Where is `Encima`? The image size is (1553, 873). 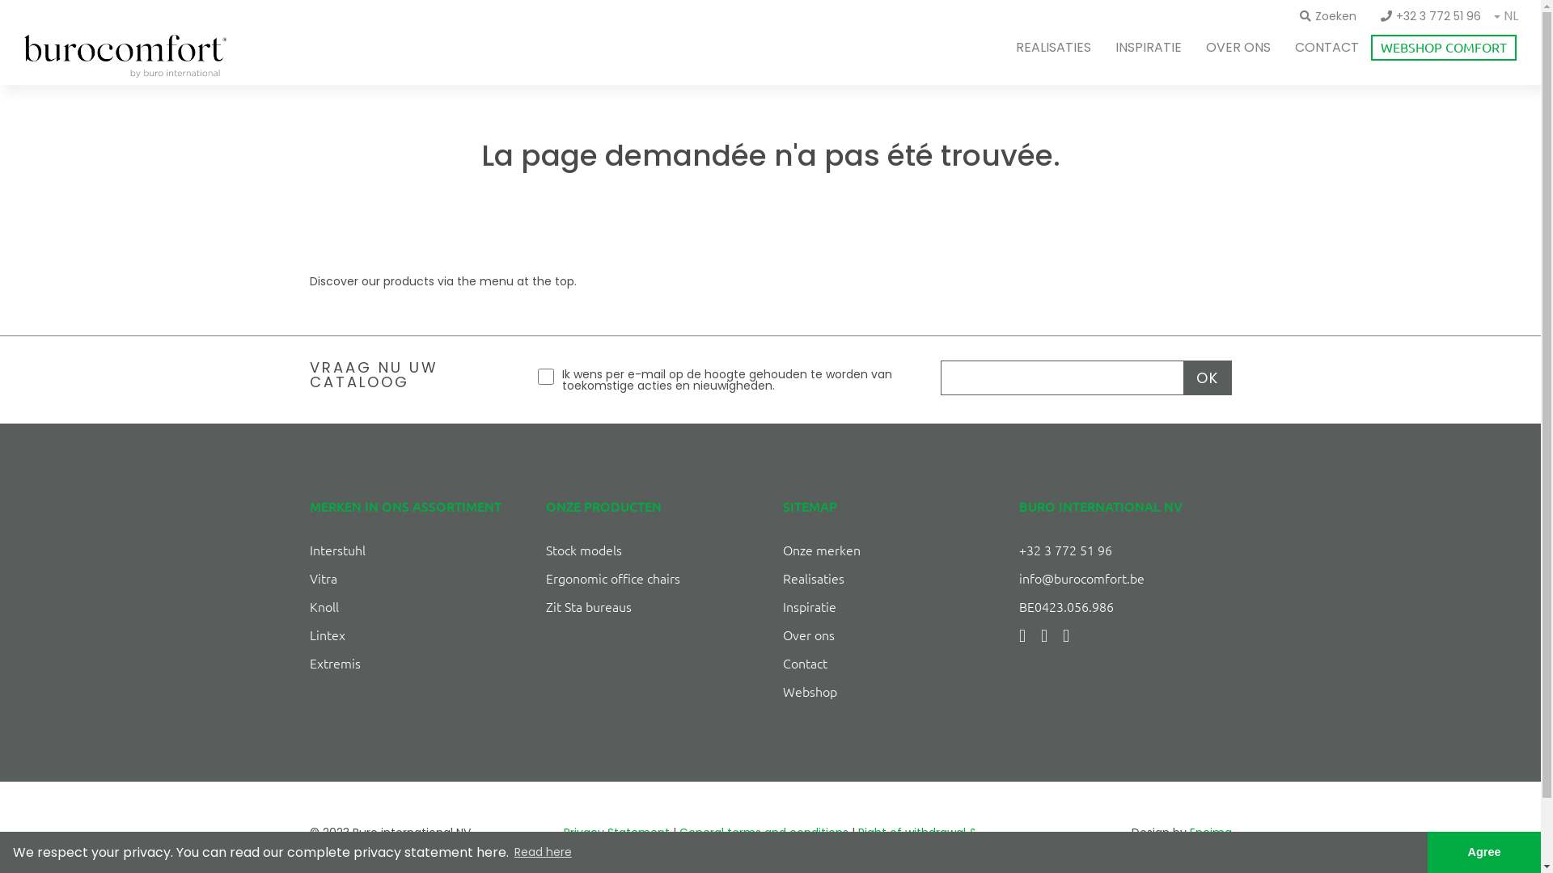
Encima is located at coordinates (1210, 833).